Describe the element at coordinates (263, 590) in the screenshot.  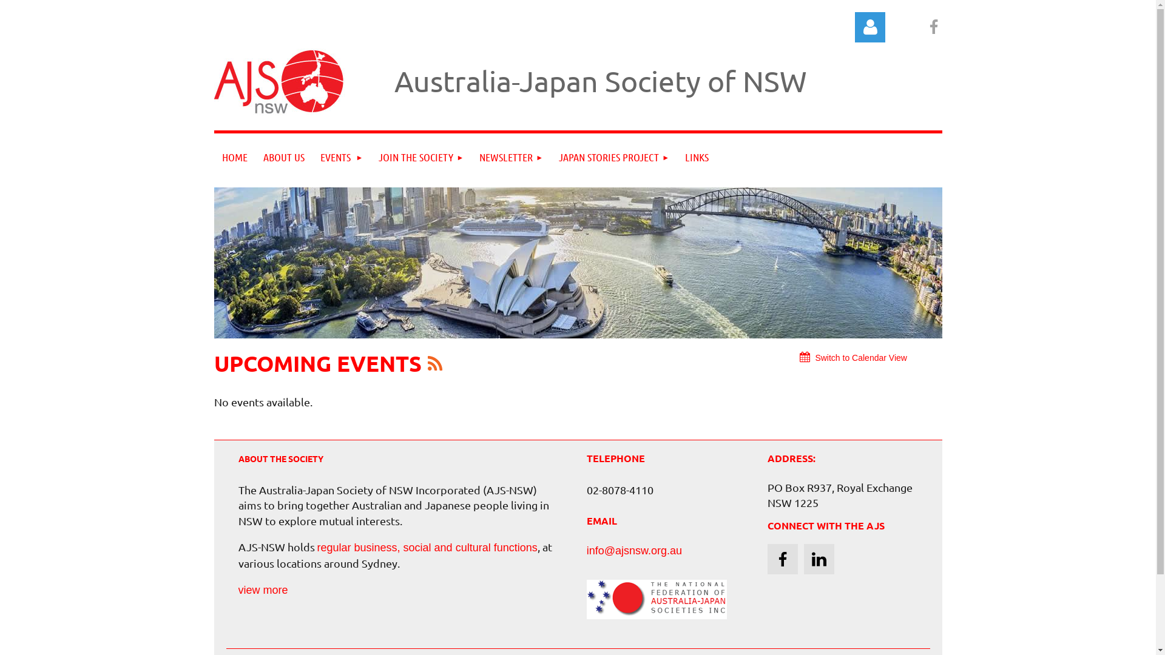
I see `view more` at that location.